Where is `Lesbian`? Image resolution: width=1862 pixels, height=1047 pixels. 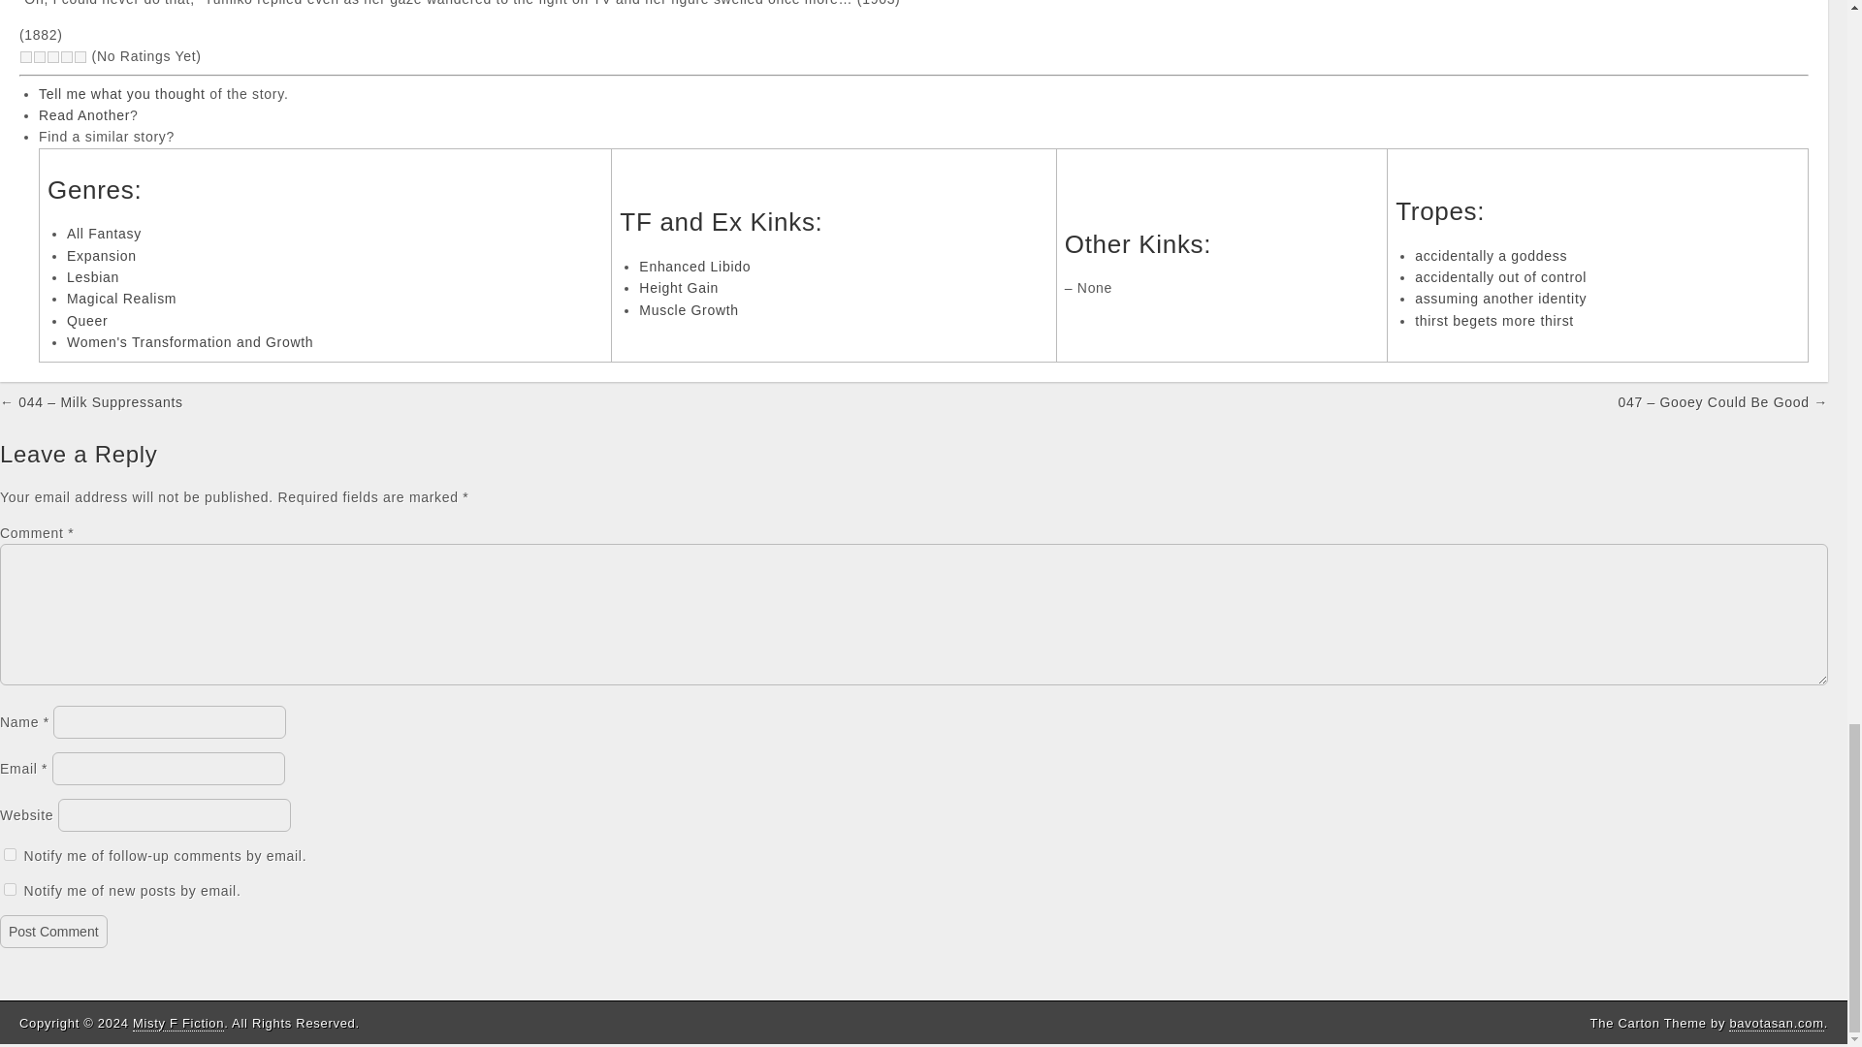 Lesbian is located at coordinates (93, 276).